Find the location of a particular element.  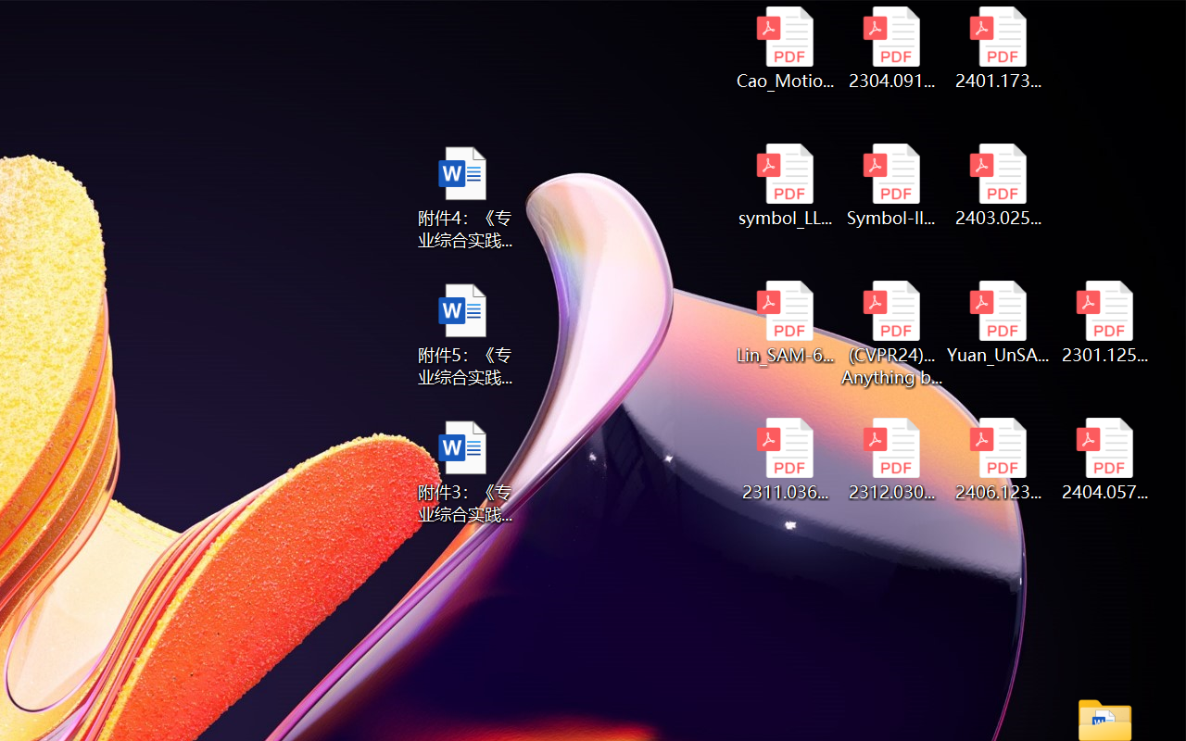

2404.05719v1.pdf is located at coordinates (1104, 459).